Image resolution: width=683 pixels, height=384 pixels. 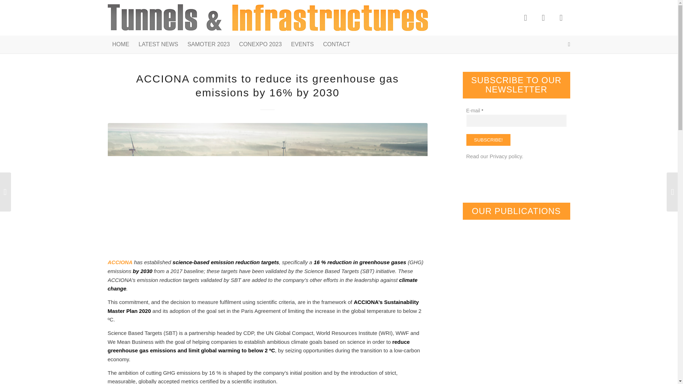 What do you see at coordinates (525, 17) in the screenshot?
I see `Facebook` at bounding box center [525, 17].